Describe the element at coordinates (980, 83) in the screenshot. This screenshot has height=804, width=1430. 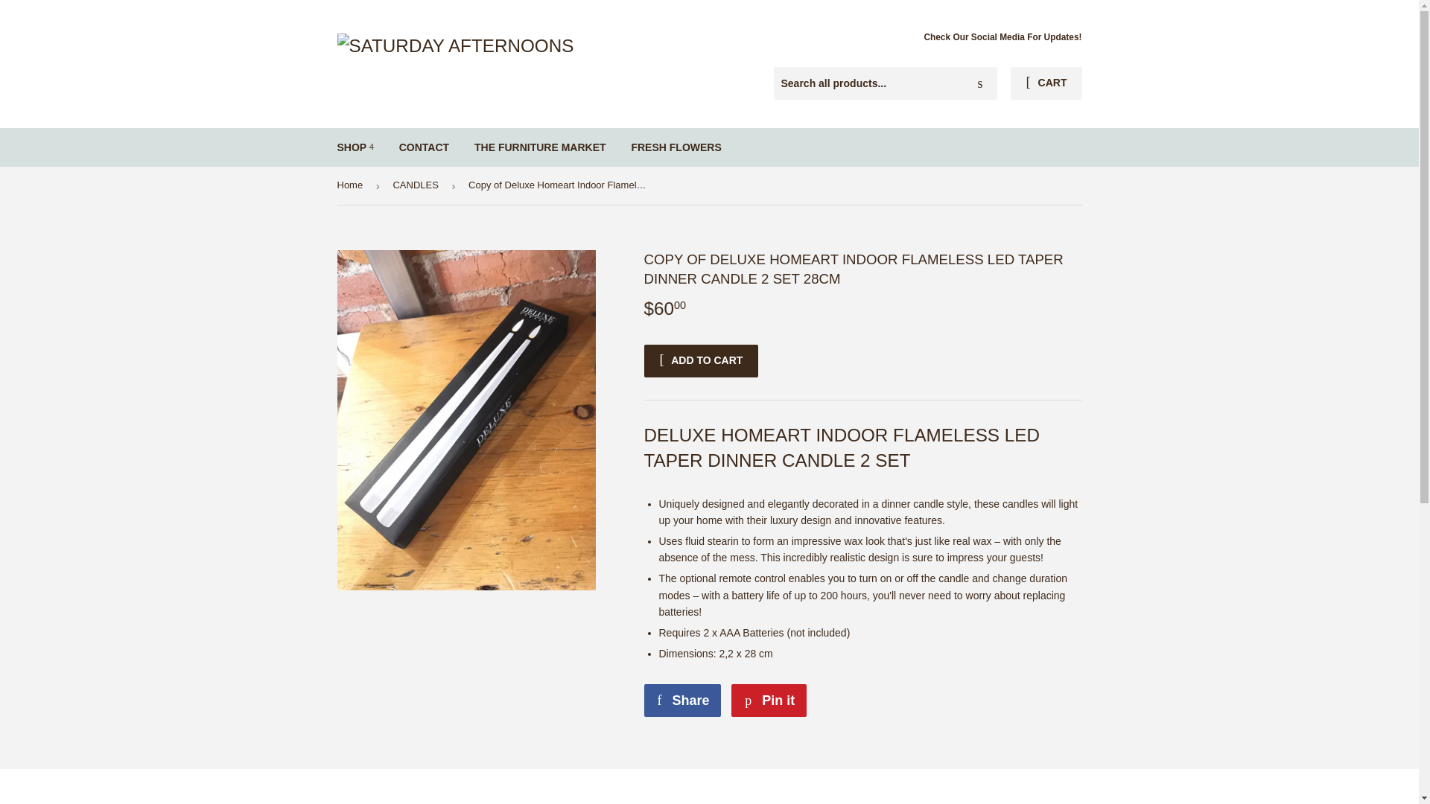
I see `Back to the frontpage` at that location.